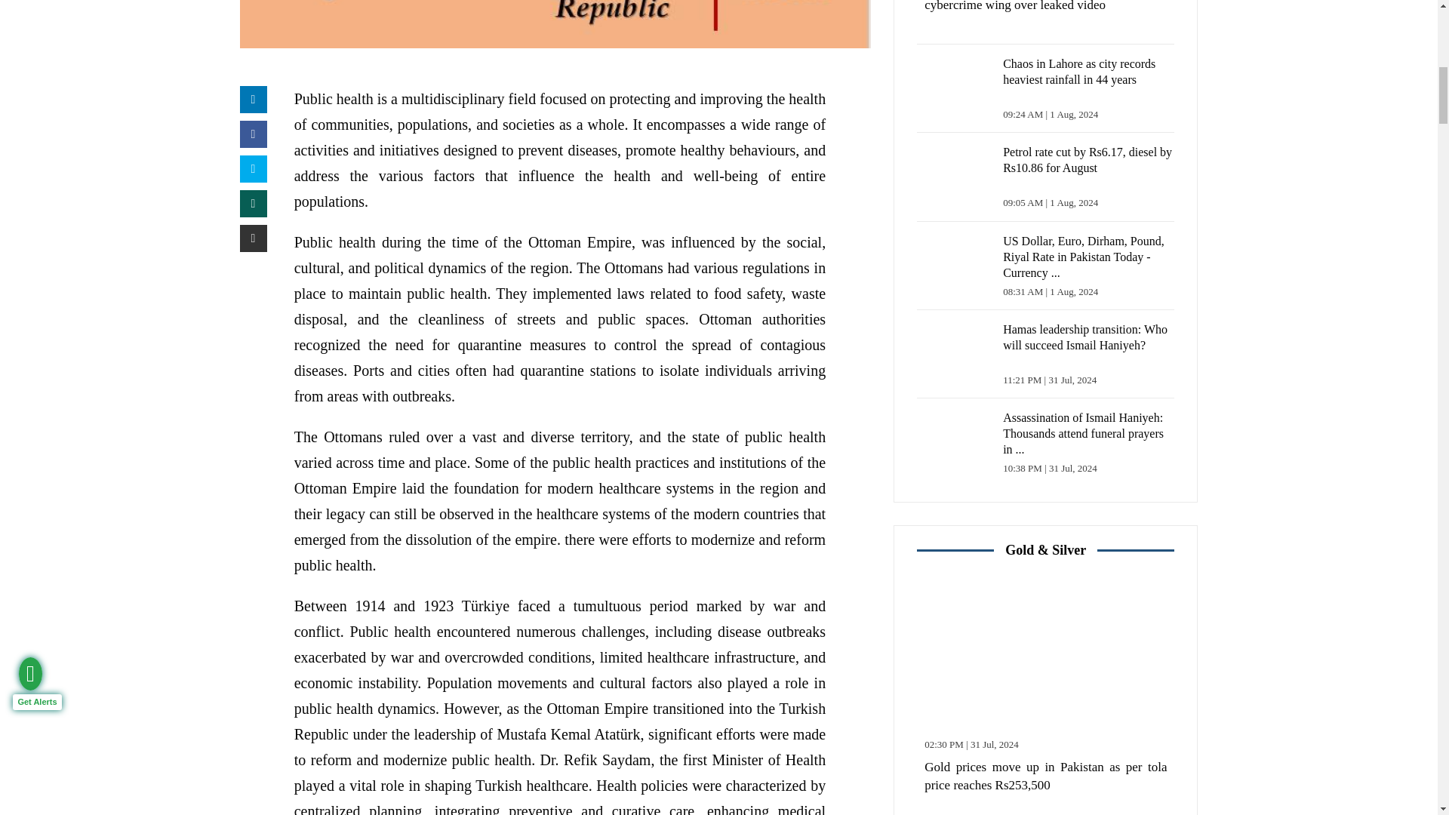 Image resolution: width=1449 pixels, height=815 pixels. What do you see at coordinates (956, 177) in the screenshot?
I see `Petrol rate cut by Rs6.17, diesel by Rs10.86 for August ` at bounding box center [956, 177].